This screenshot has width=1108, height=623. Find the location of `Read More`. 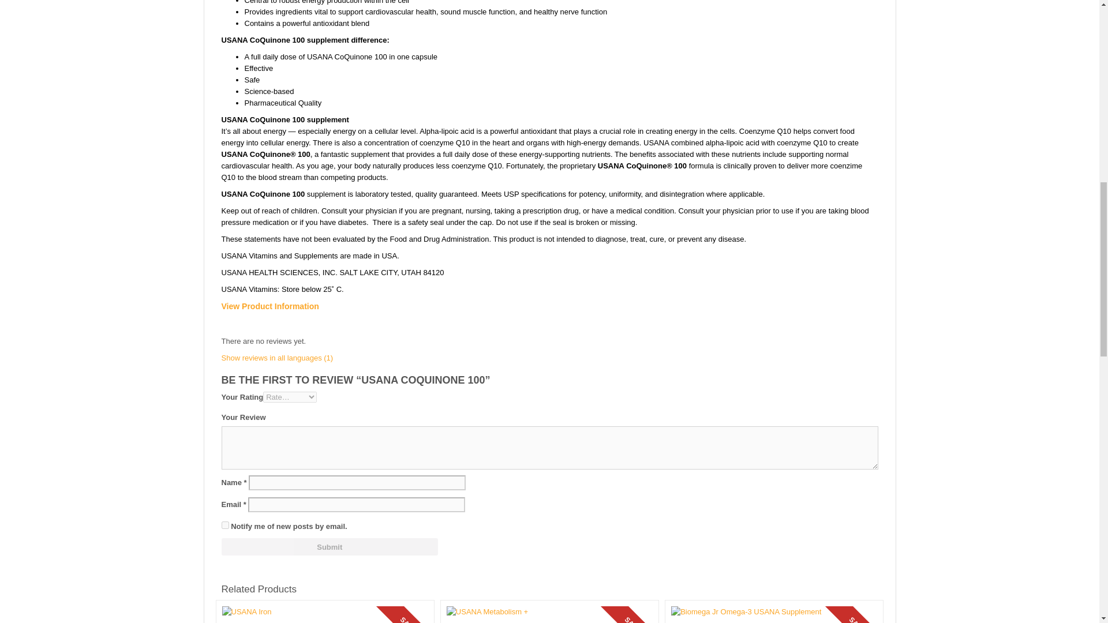

Read More is located at coordinates (549, 614).